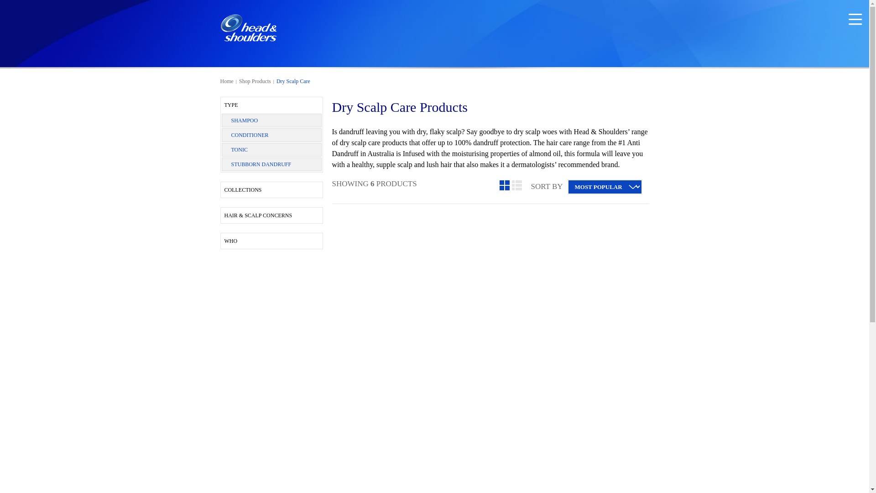 This screenshot has height=493, width=876. I want to click on SHAMPOO, so click(245, 121).